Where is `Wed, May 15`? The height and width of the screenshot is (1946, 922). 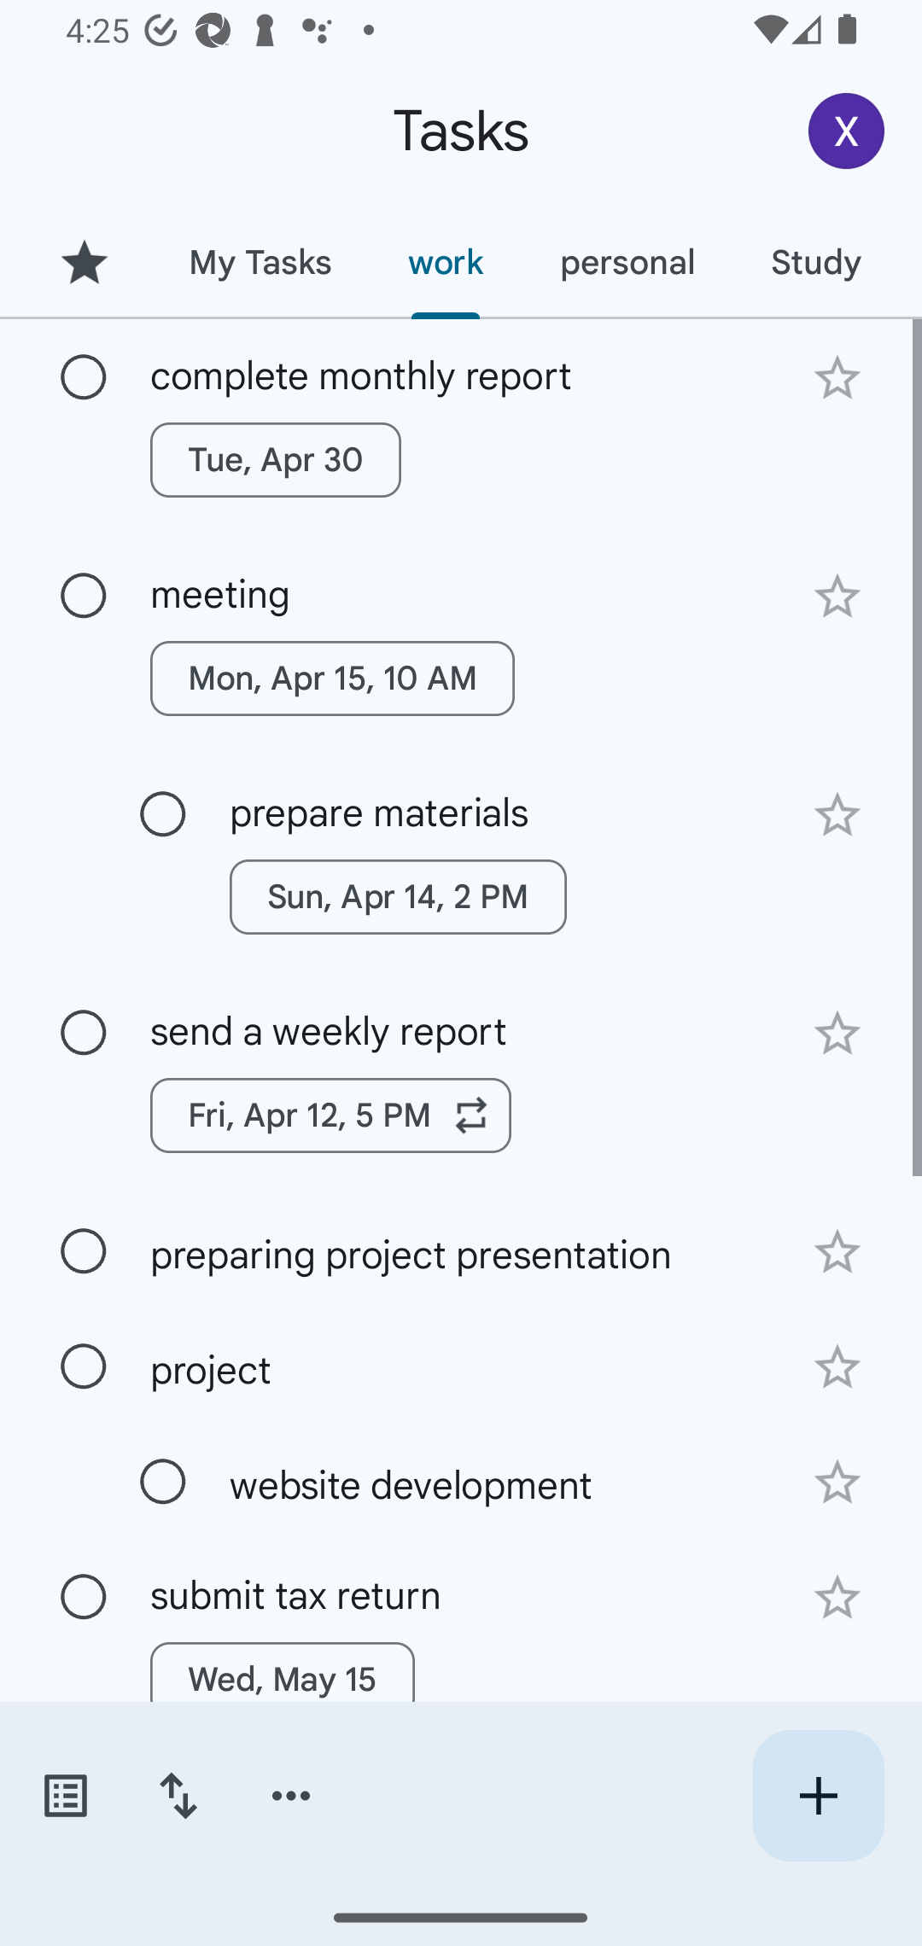
Wed, May 15 is located at coordinates (283, 1679).